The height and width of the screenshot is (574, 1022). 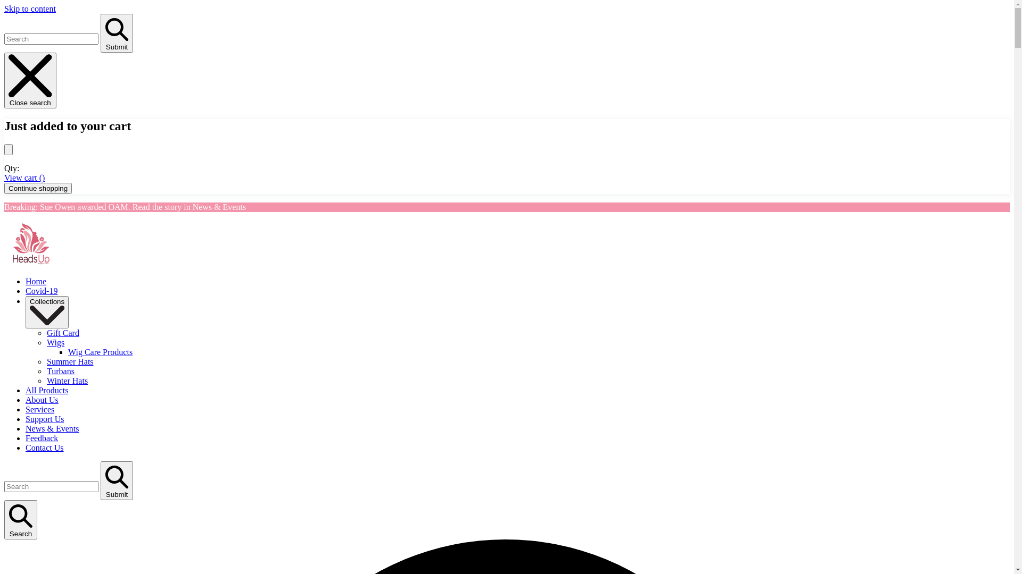 I want to click on Gift Card, so click(x=63, y=333).